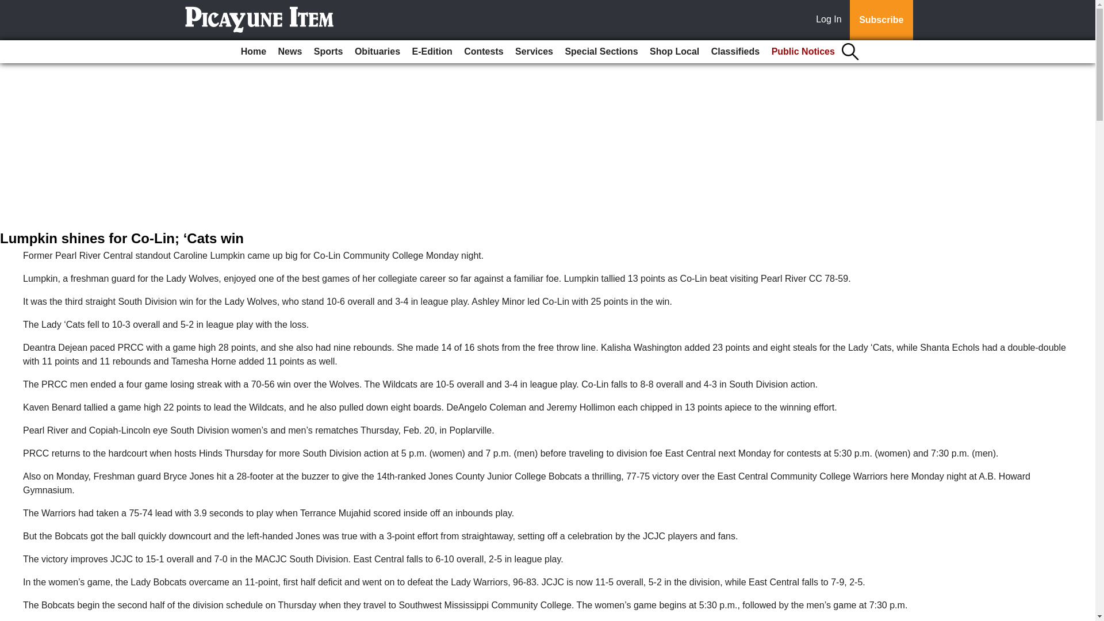 The height and width of the screenshot is (621, 1104). Describe the element at coordinates (601, 52) in the screenshot. I see `Special Sections` at that location.